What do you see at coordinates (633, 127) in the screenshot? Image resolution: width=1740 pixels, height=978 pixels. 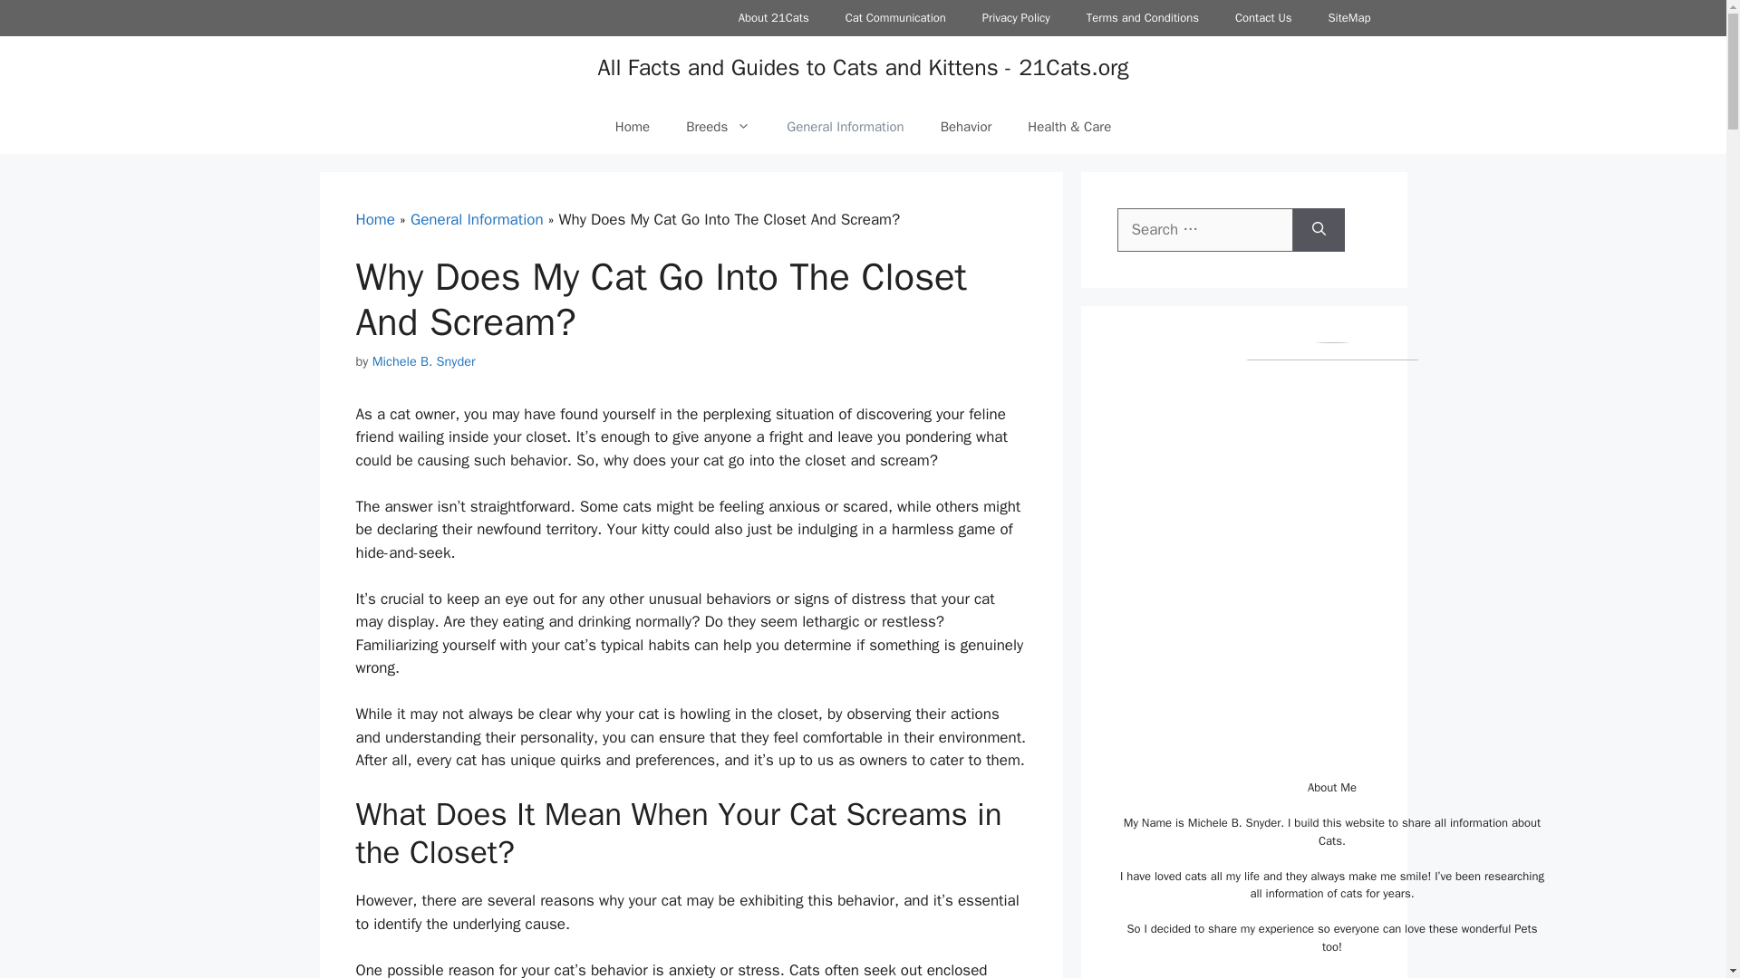 I see `Home` at bounding box center [633, 127].